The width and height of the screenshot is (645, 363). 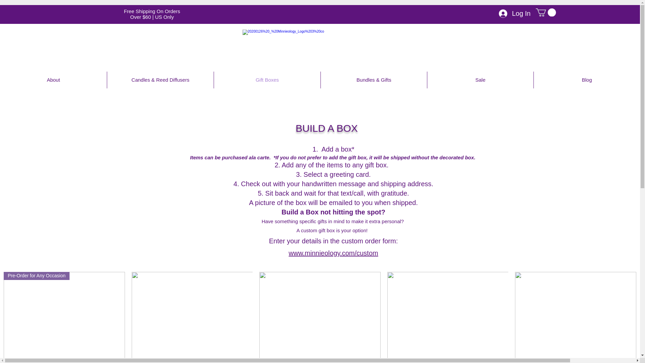 What do you see at coordinates (267, 80) in the screenshot?
I see `Gift Boxes` at bounding box center [267, 80].